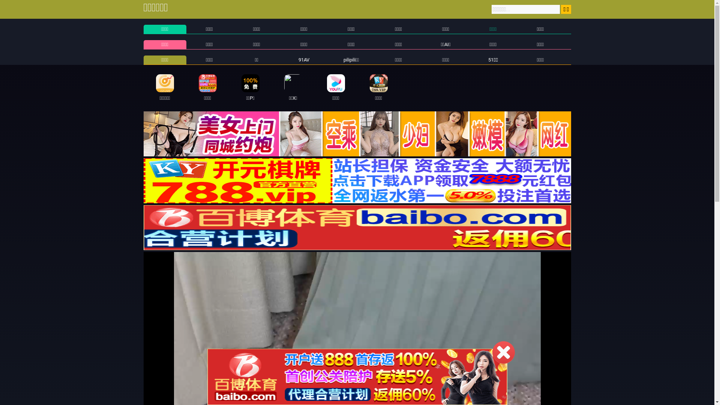 Image resolution: width=720 pixels, height=405 pixels. What do you see at coordinates (304, 60) in the screenshot?
I see `91AV` at bounding box center [304, 60].